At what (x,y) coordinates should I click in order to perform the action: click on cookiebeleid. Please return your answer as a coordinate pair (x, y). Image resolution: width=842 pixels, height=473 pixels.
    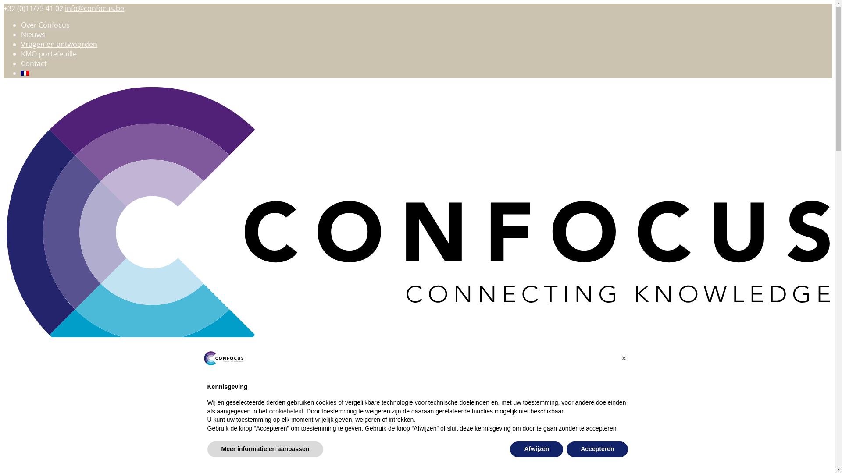
    Looking at the image, I should click on (286, 411).